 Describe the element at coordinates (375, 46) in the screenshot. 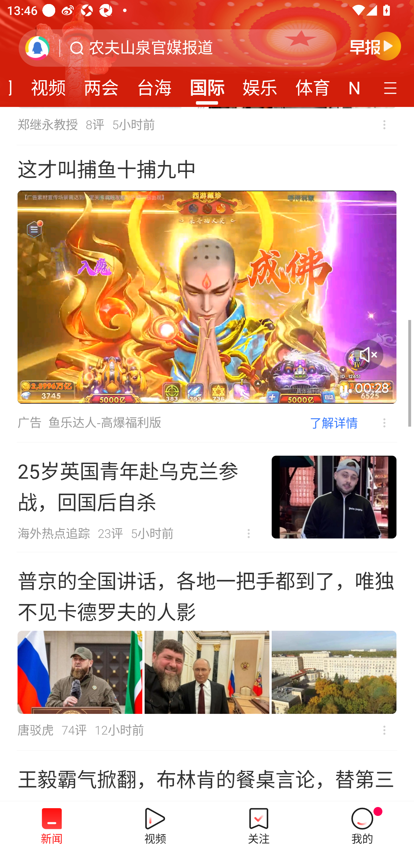

I see `早晚报` at that location.